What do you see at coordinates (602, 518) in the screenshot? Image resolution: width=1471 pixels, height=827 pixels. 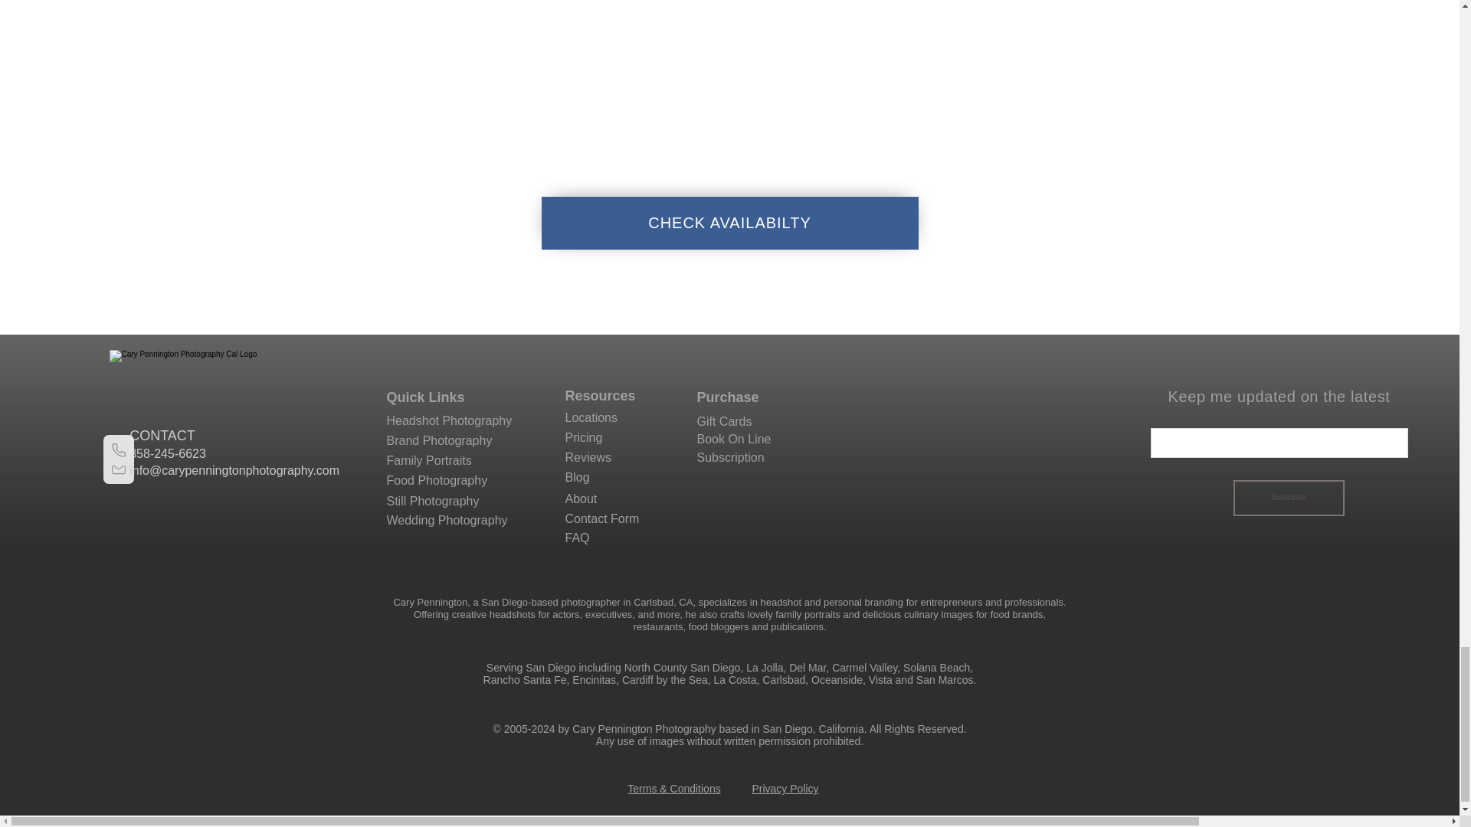 I see `Contact Form` at bounding box center [602, 518].